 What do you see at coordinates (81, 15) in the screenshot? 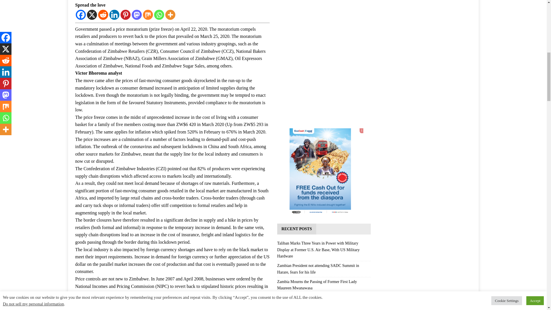
I see `Facebook` at bounding box center [81, 15].